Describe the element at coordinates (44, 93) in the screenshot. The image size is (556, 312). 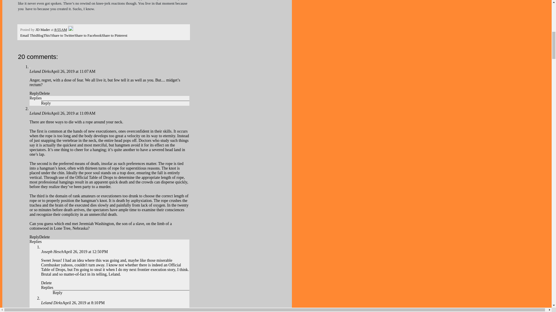
I see `Delete` at that location.